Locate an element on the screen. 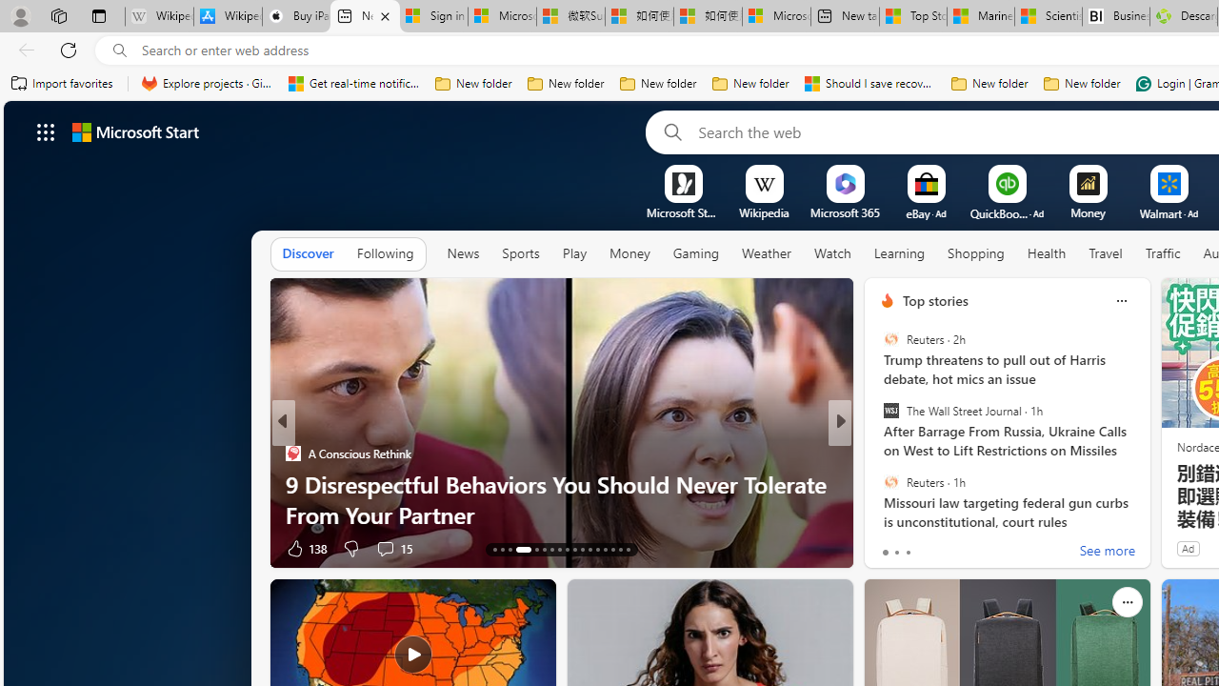  38 Like is located at coordinates (889, 547).